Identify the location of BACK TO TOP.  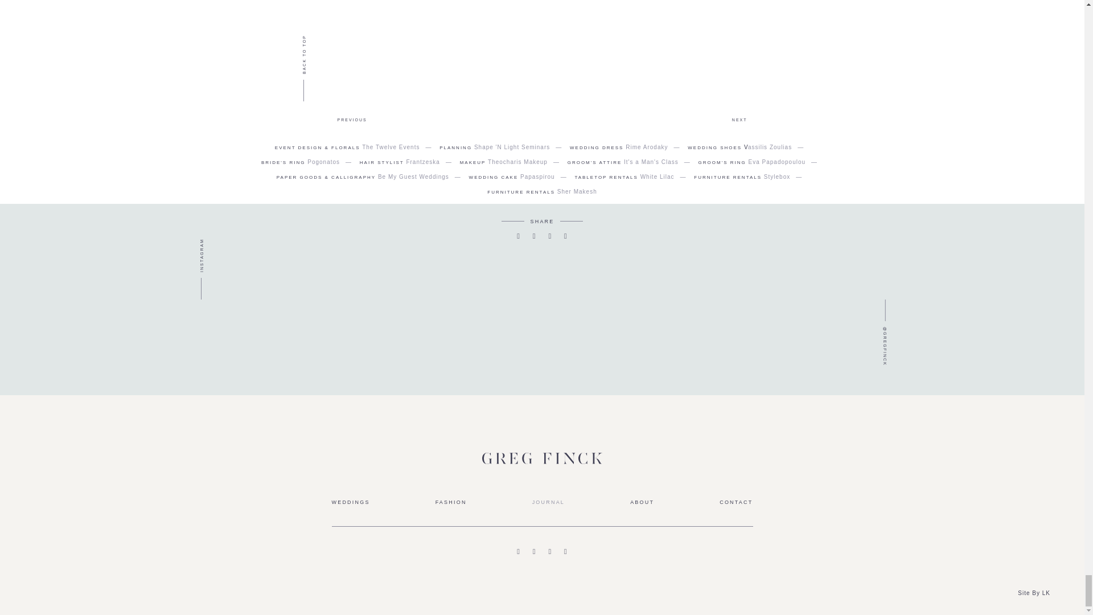
(321, 36).